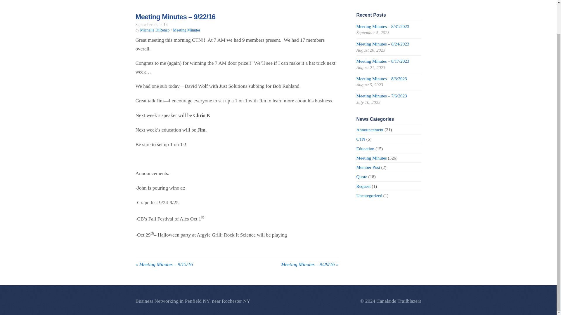 This screenshot has height=315, width=561. I want to click on CTN, so click(361, 139).